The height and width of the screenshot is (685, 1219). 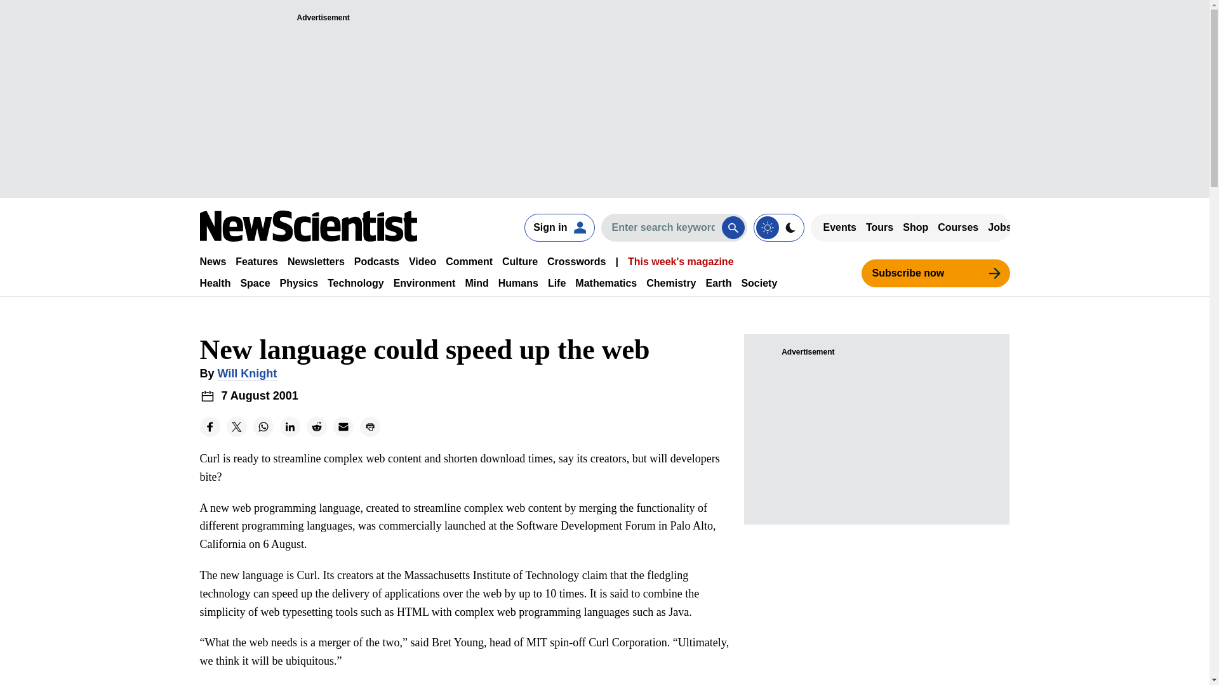 What do you see at coordinates (299, 283) in the screenshot?
I see `Physics` at bounding box center [299, 283].